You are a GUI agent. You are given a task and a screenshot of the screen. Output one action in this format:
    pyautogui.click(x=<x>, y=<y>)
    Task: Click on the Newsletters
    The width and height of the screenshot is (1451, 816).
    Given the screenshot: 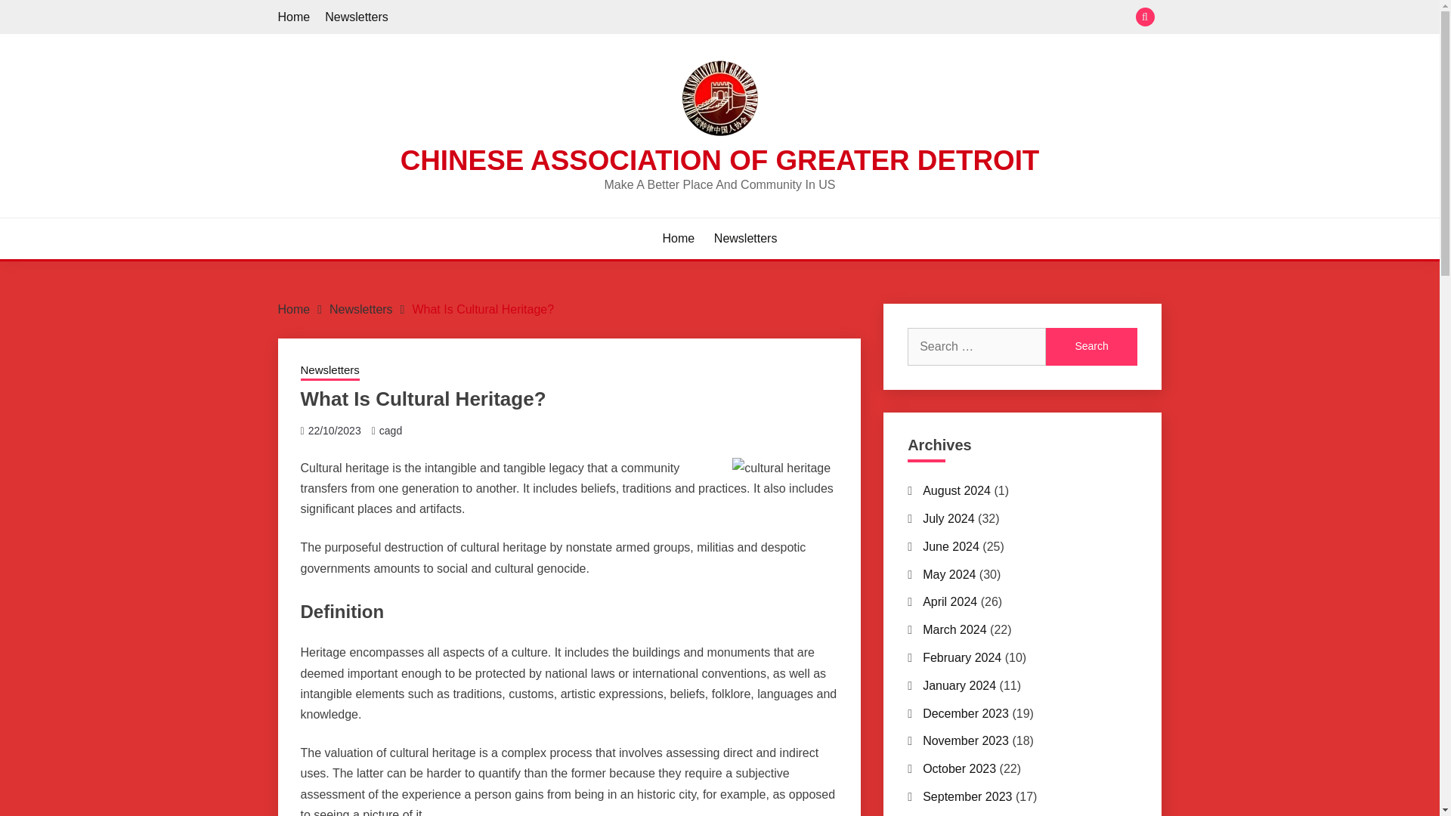 What is the action you would take?
    pyautogui.click(x=329, y=372)
    